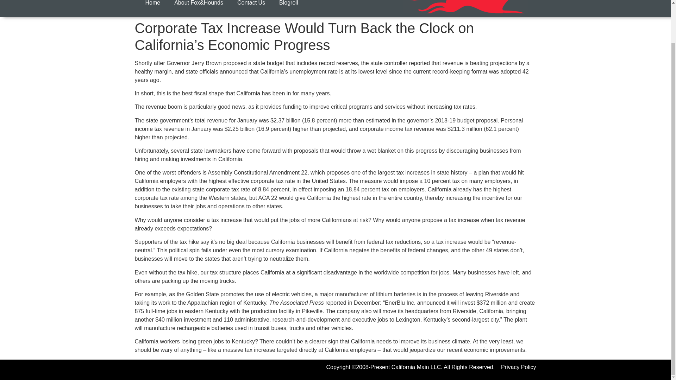 This screenshot has width=676, height=380. What do you see at coordinates (288, 6) in the screenshot?
I see `Blogroll` at bounding box center [288, 6].